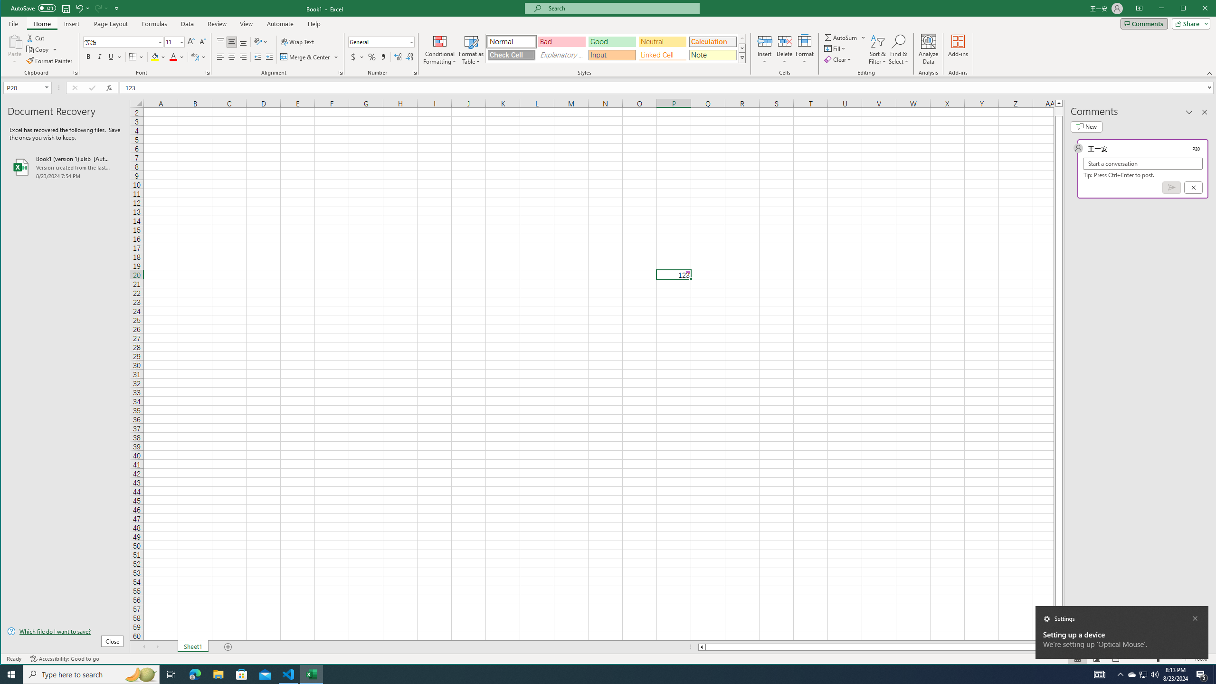 The image size is (1216, 684). What do you see at coordinates (686, 49) in the screenshot?
I see `Signature Line` at bounding box center [686, 49].